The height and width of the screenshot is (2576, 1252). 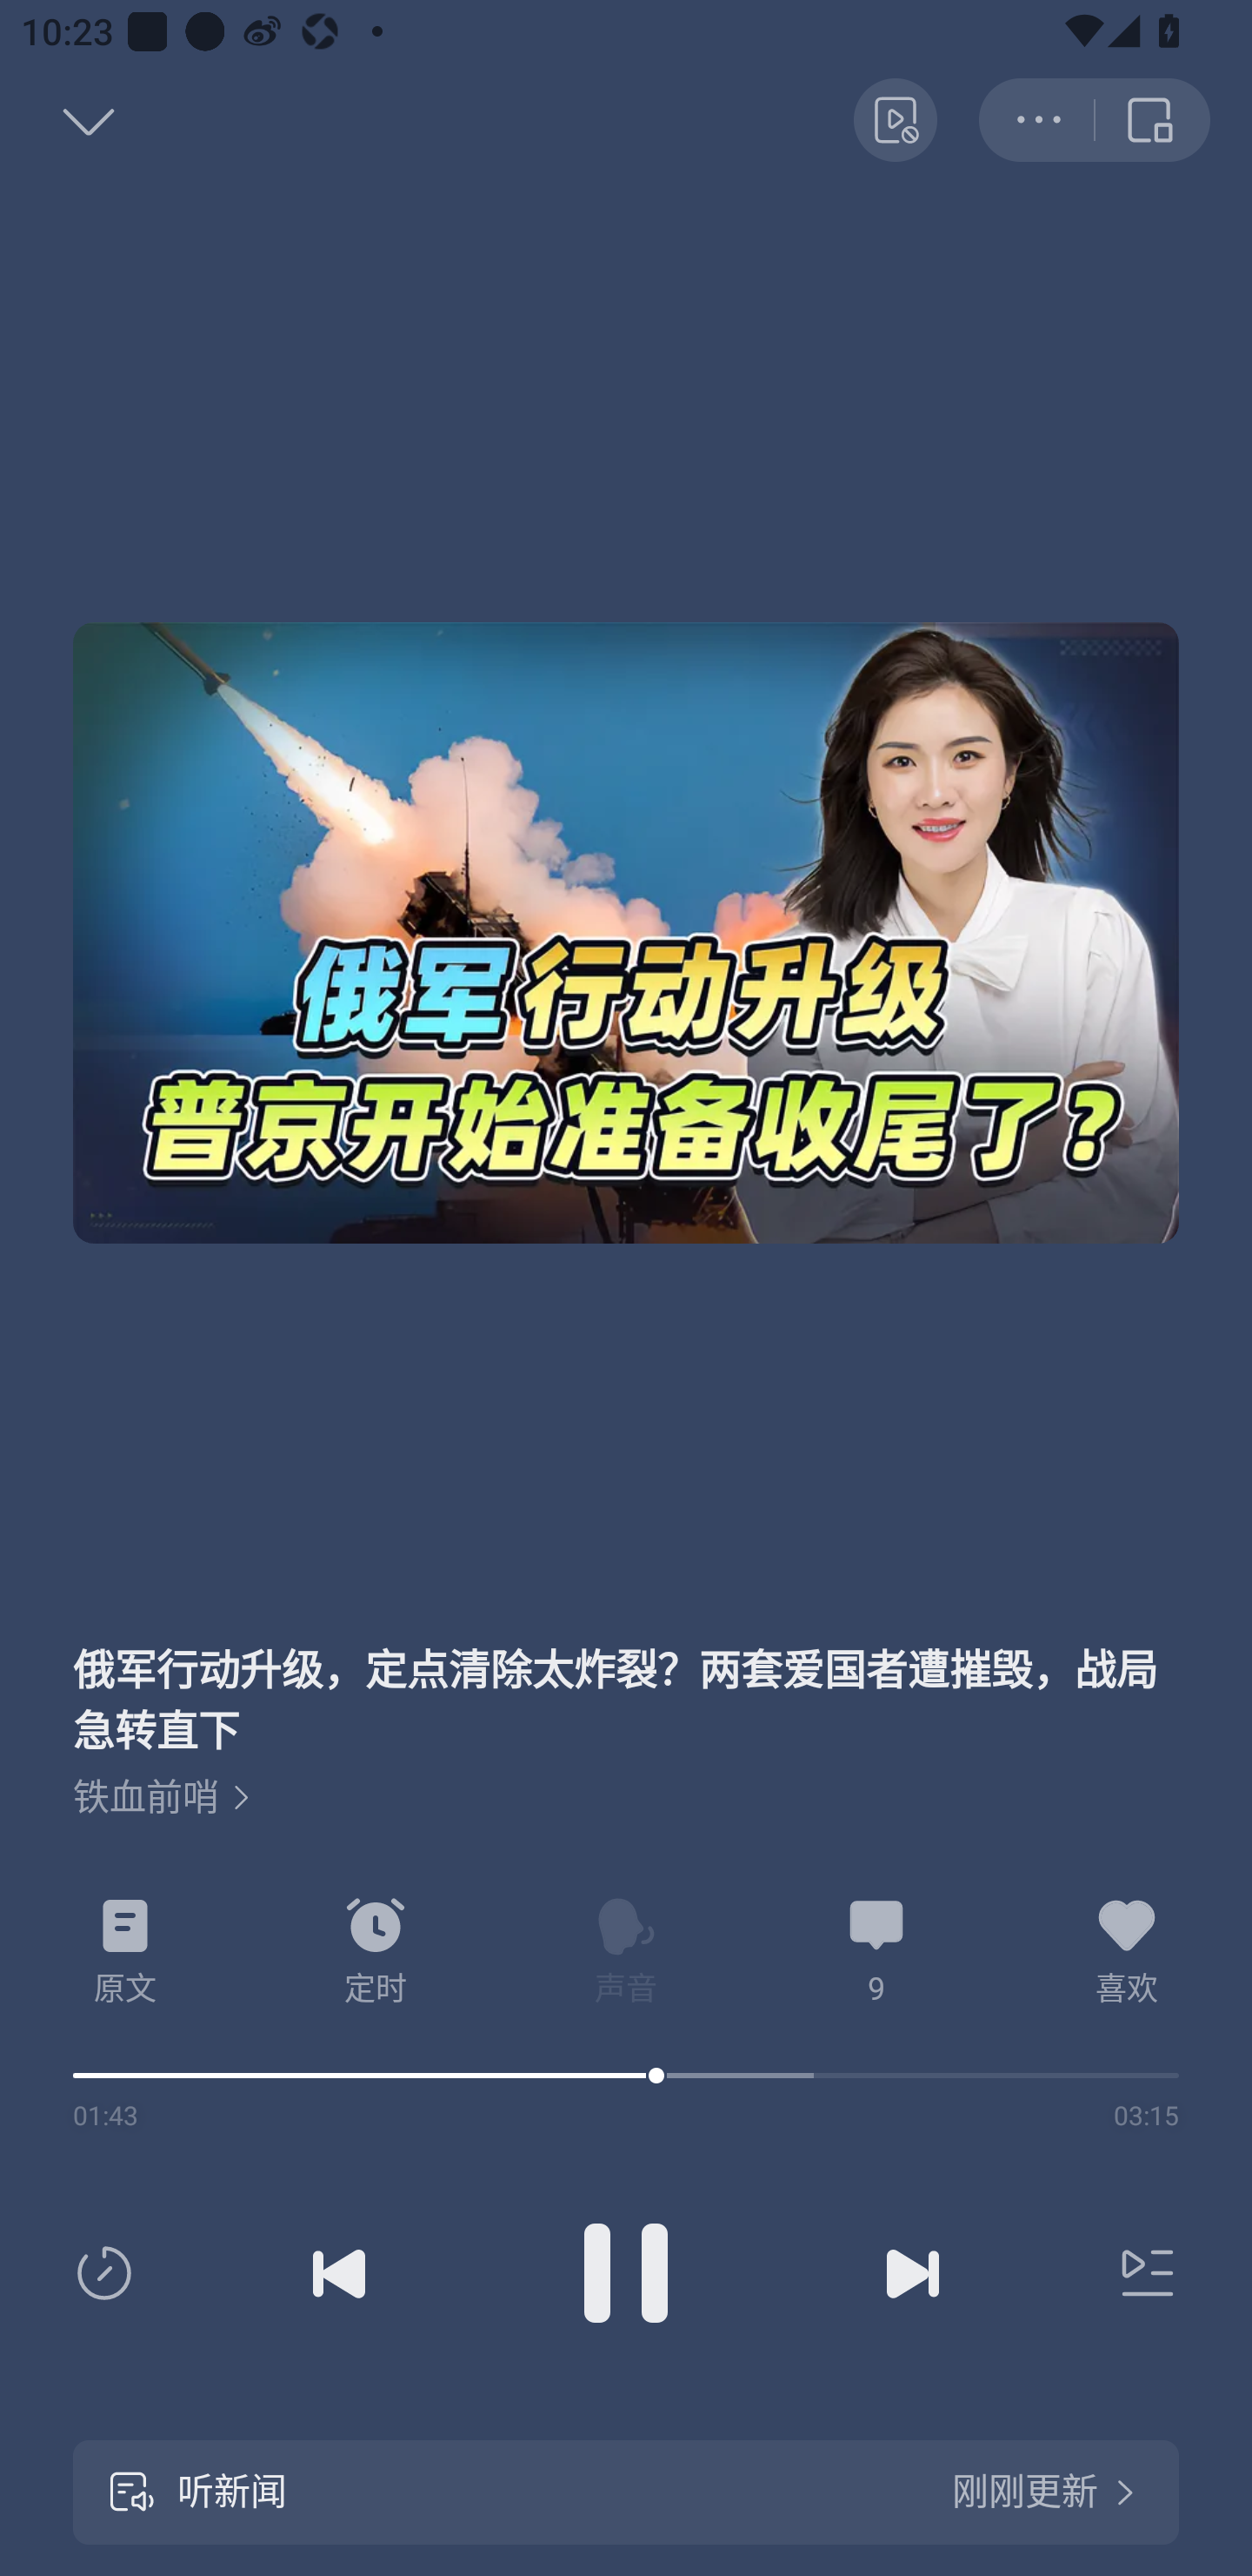 What do you see at coordinates (626, 2273) in the screenshot?
I see `暂停` at bounding box center [626, 2273].